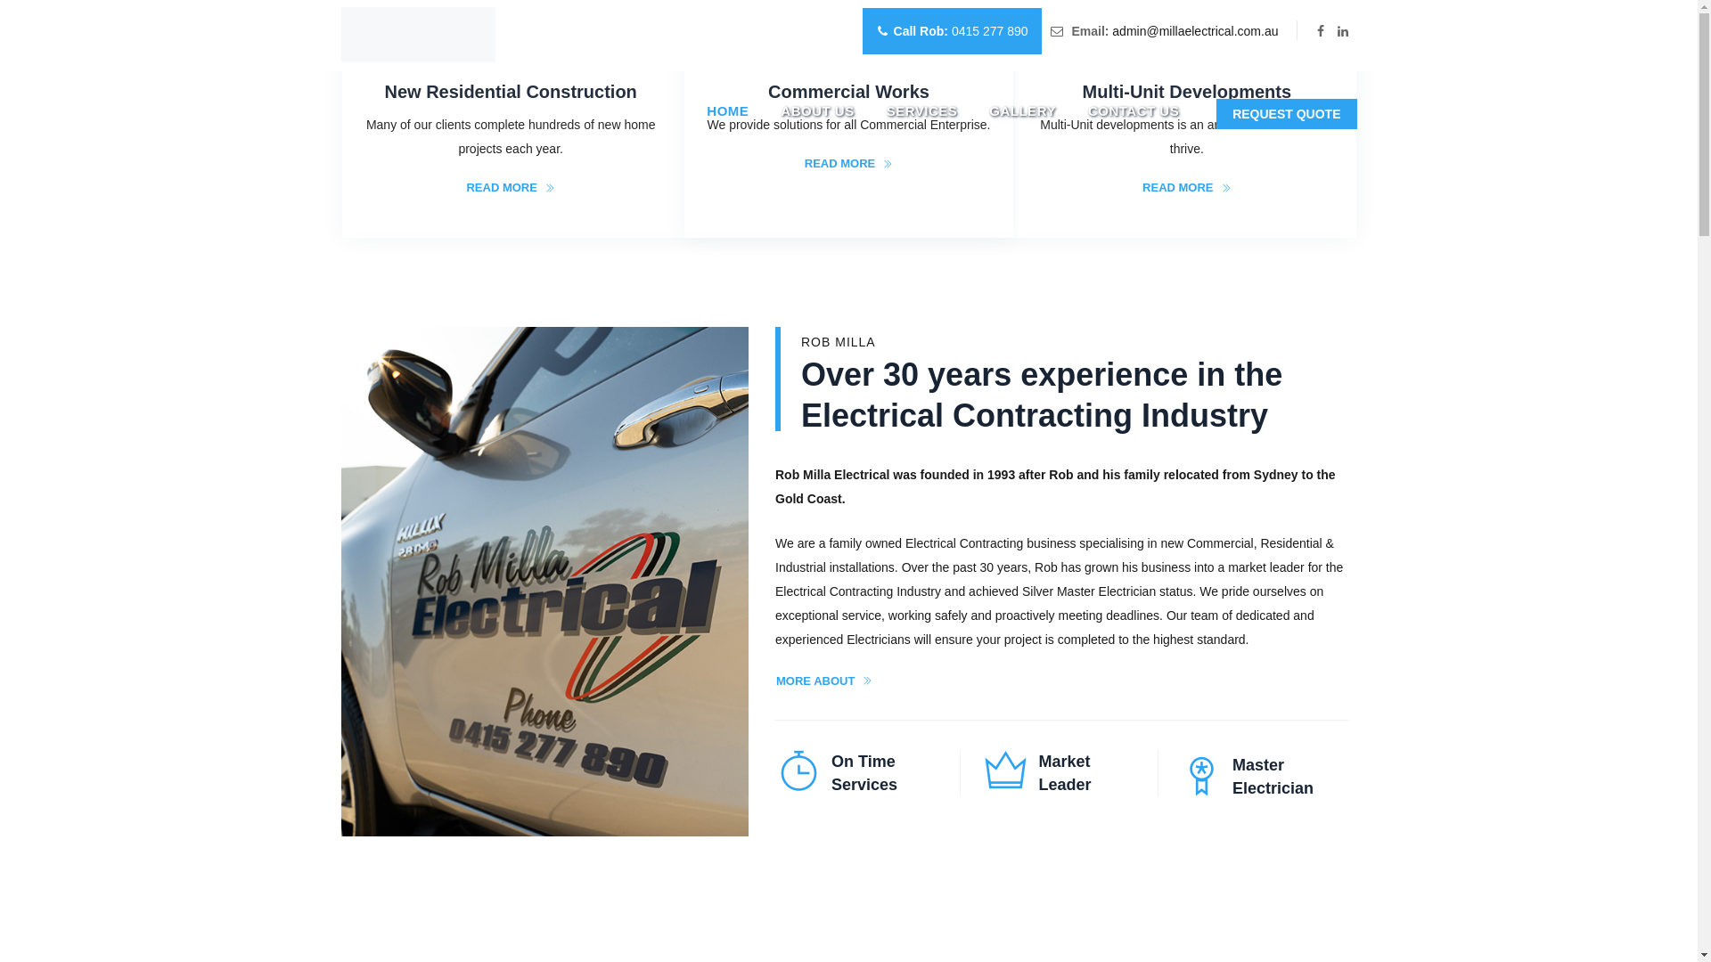 The image size is (1711, 962). I want to click on rob-milla-electricals, so click(544, 582).